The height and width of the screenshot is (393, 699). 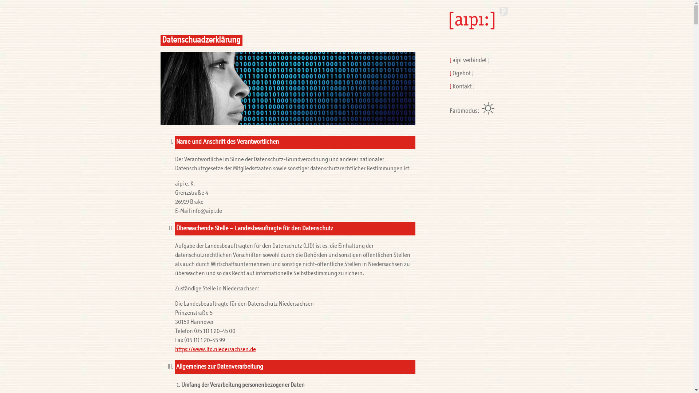 I want to click on aipi verbindet, so click(x=469, y=60).